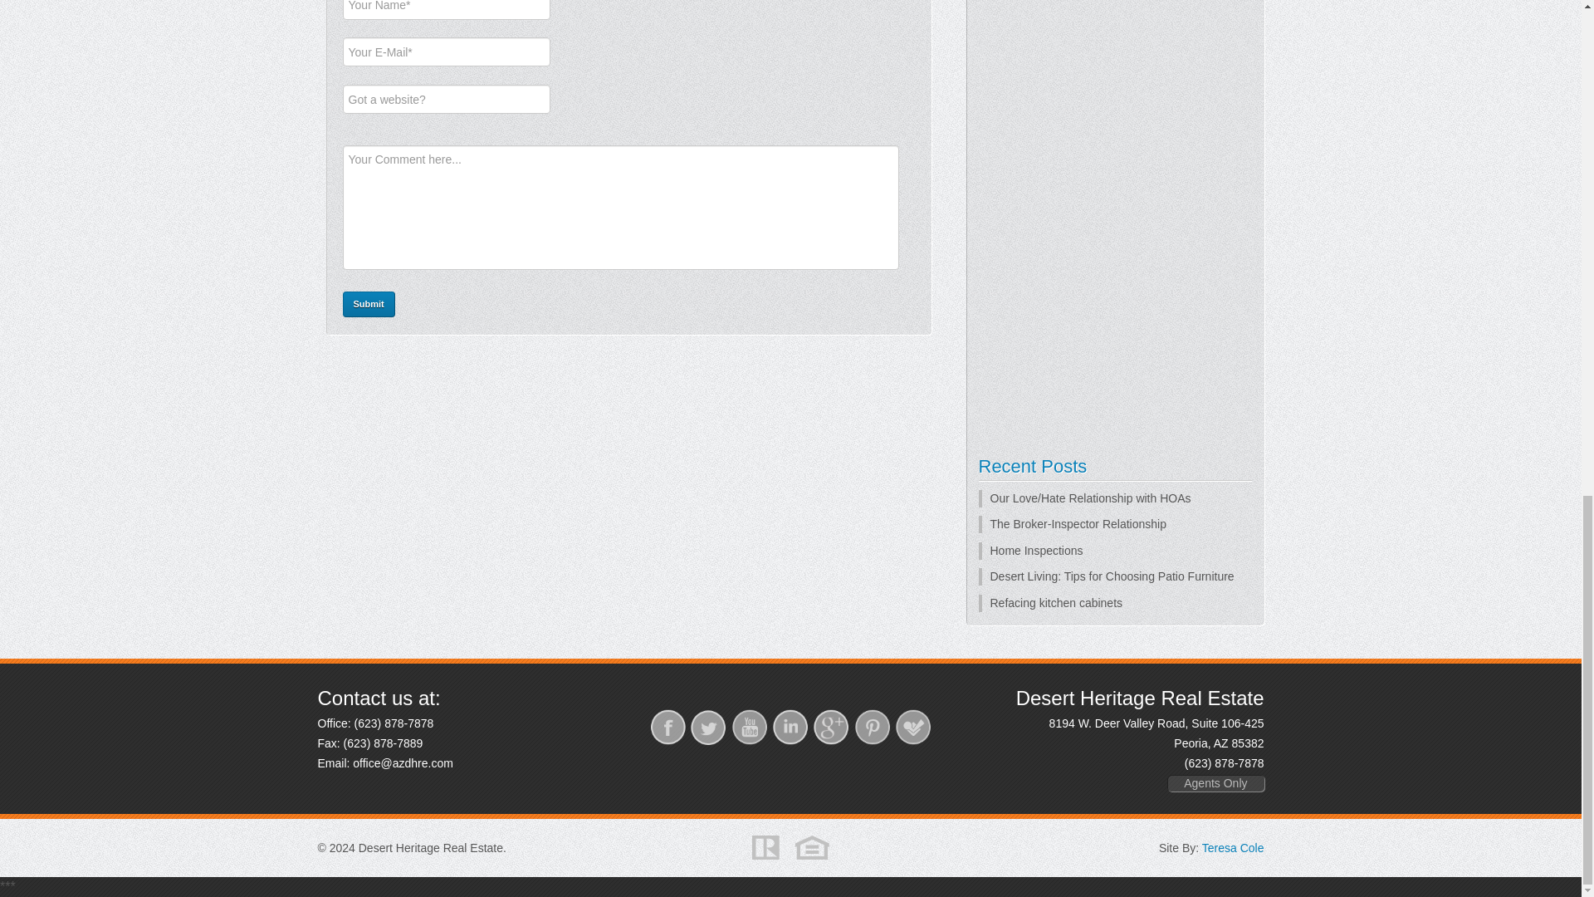 The height and width of the screenshot is (897, 1594). What do you see at coordinates (368, 304) in the screenshot?
I see `Submit` at bounding box center [368, 304].